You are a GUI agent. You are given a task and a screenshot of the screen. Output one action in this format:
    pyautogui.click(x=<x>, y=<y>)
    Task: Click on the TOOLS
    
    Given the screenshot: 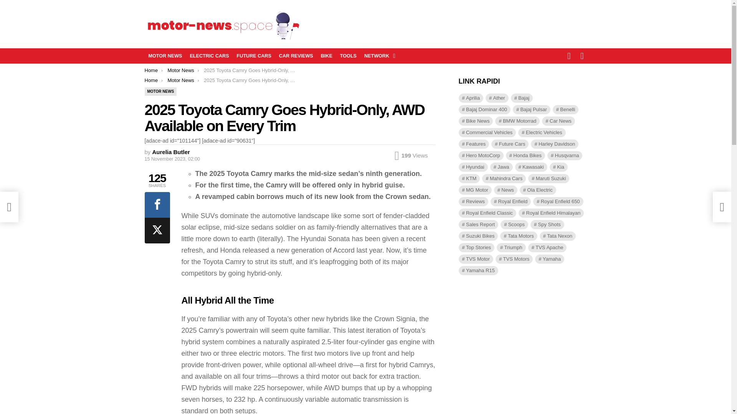 What is the action you would take?
    pyautogui.click(x=348, y=56)
    